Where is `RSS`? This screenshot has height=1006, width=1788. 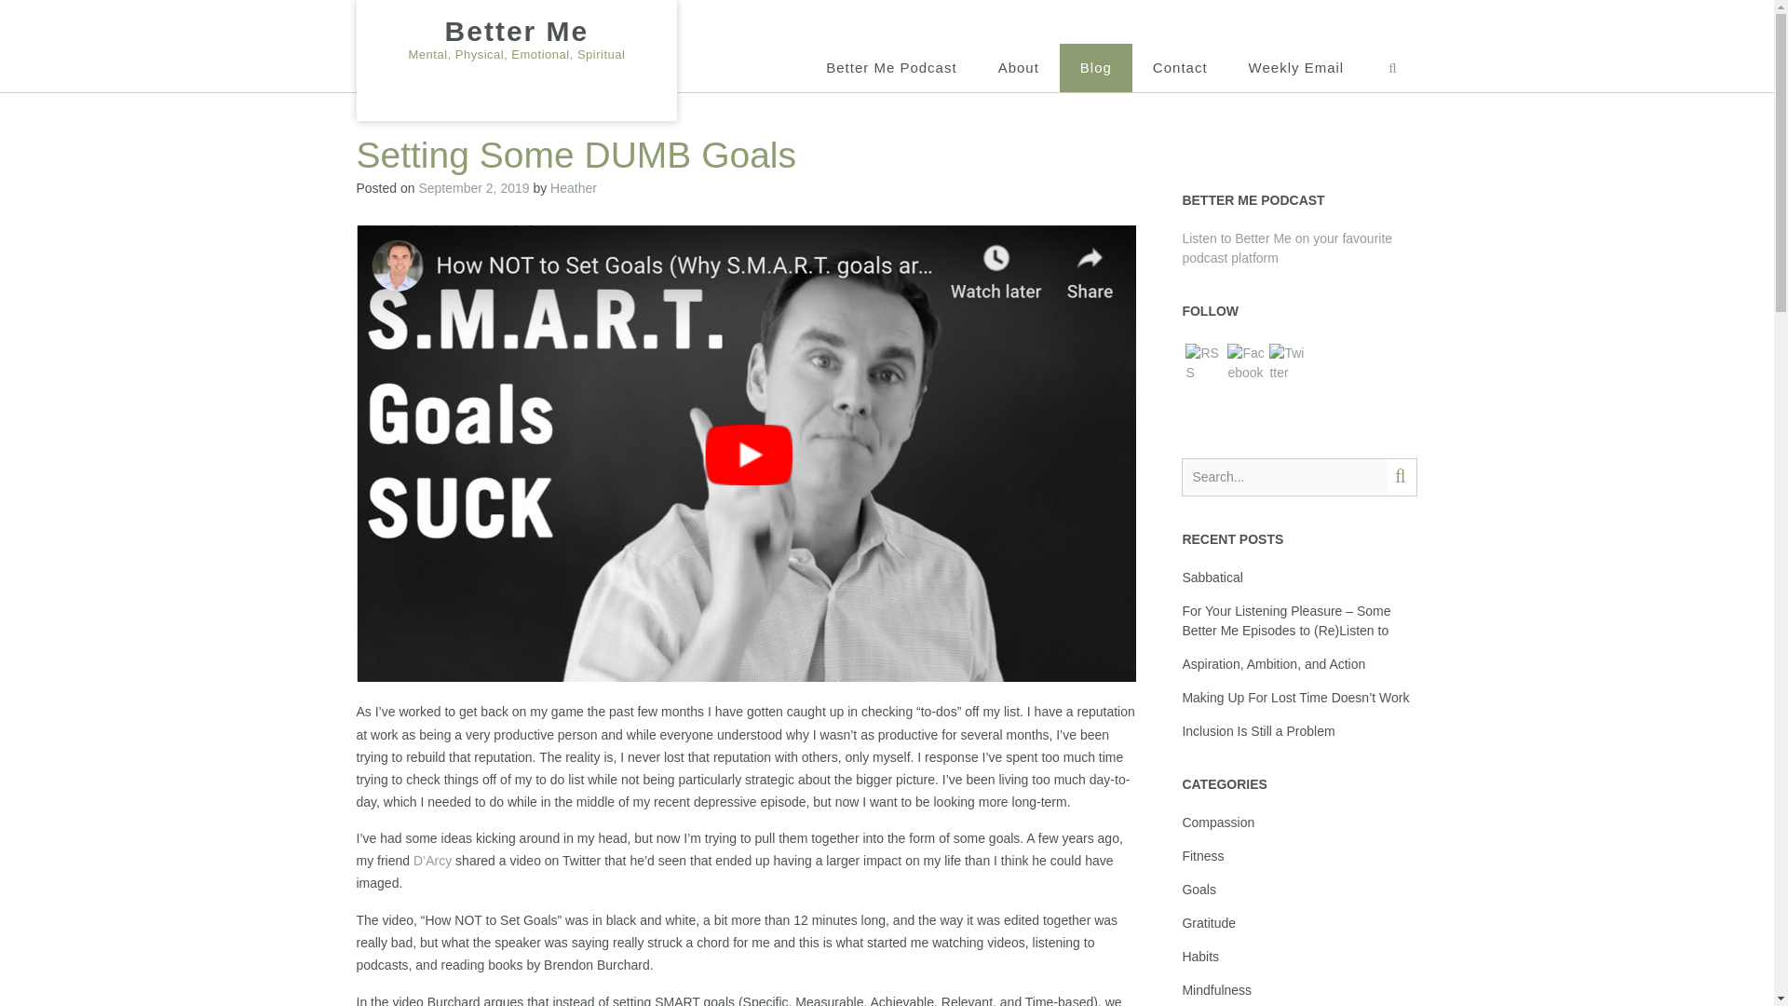
RSS is located at coordinates (1203, 363).